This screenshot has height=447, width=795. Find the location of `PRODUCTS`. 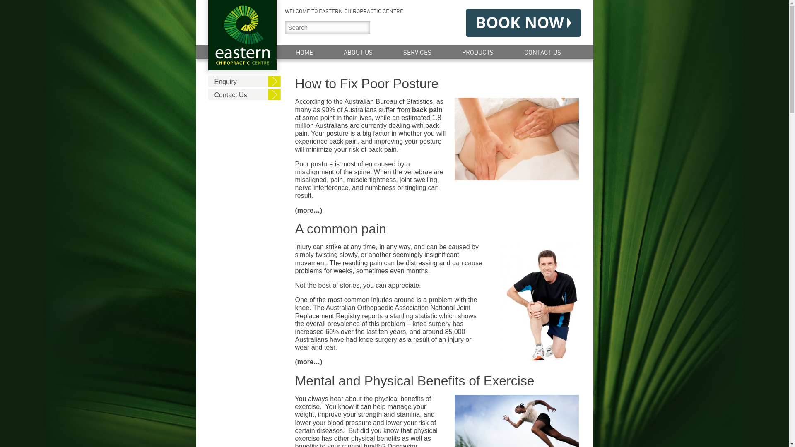

PRODUCTS is located at coordinates (477, 50).